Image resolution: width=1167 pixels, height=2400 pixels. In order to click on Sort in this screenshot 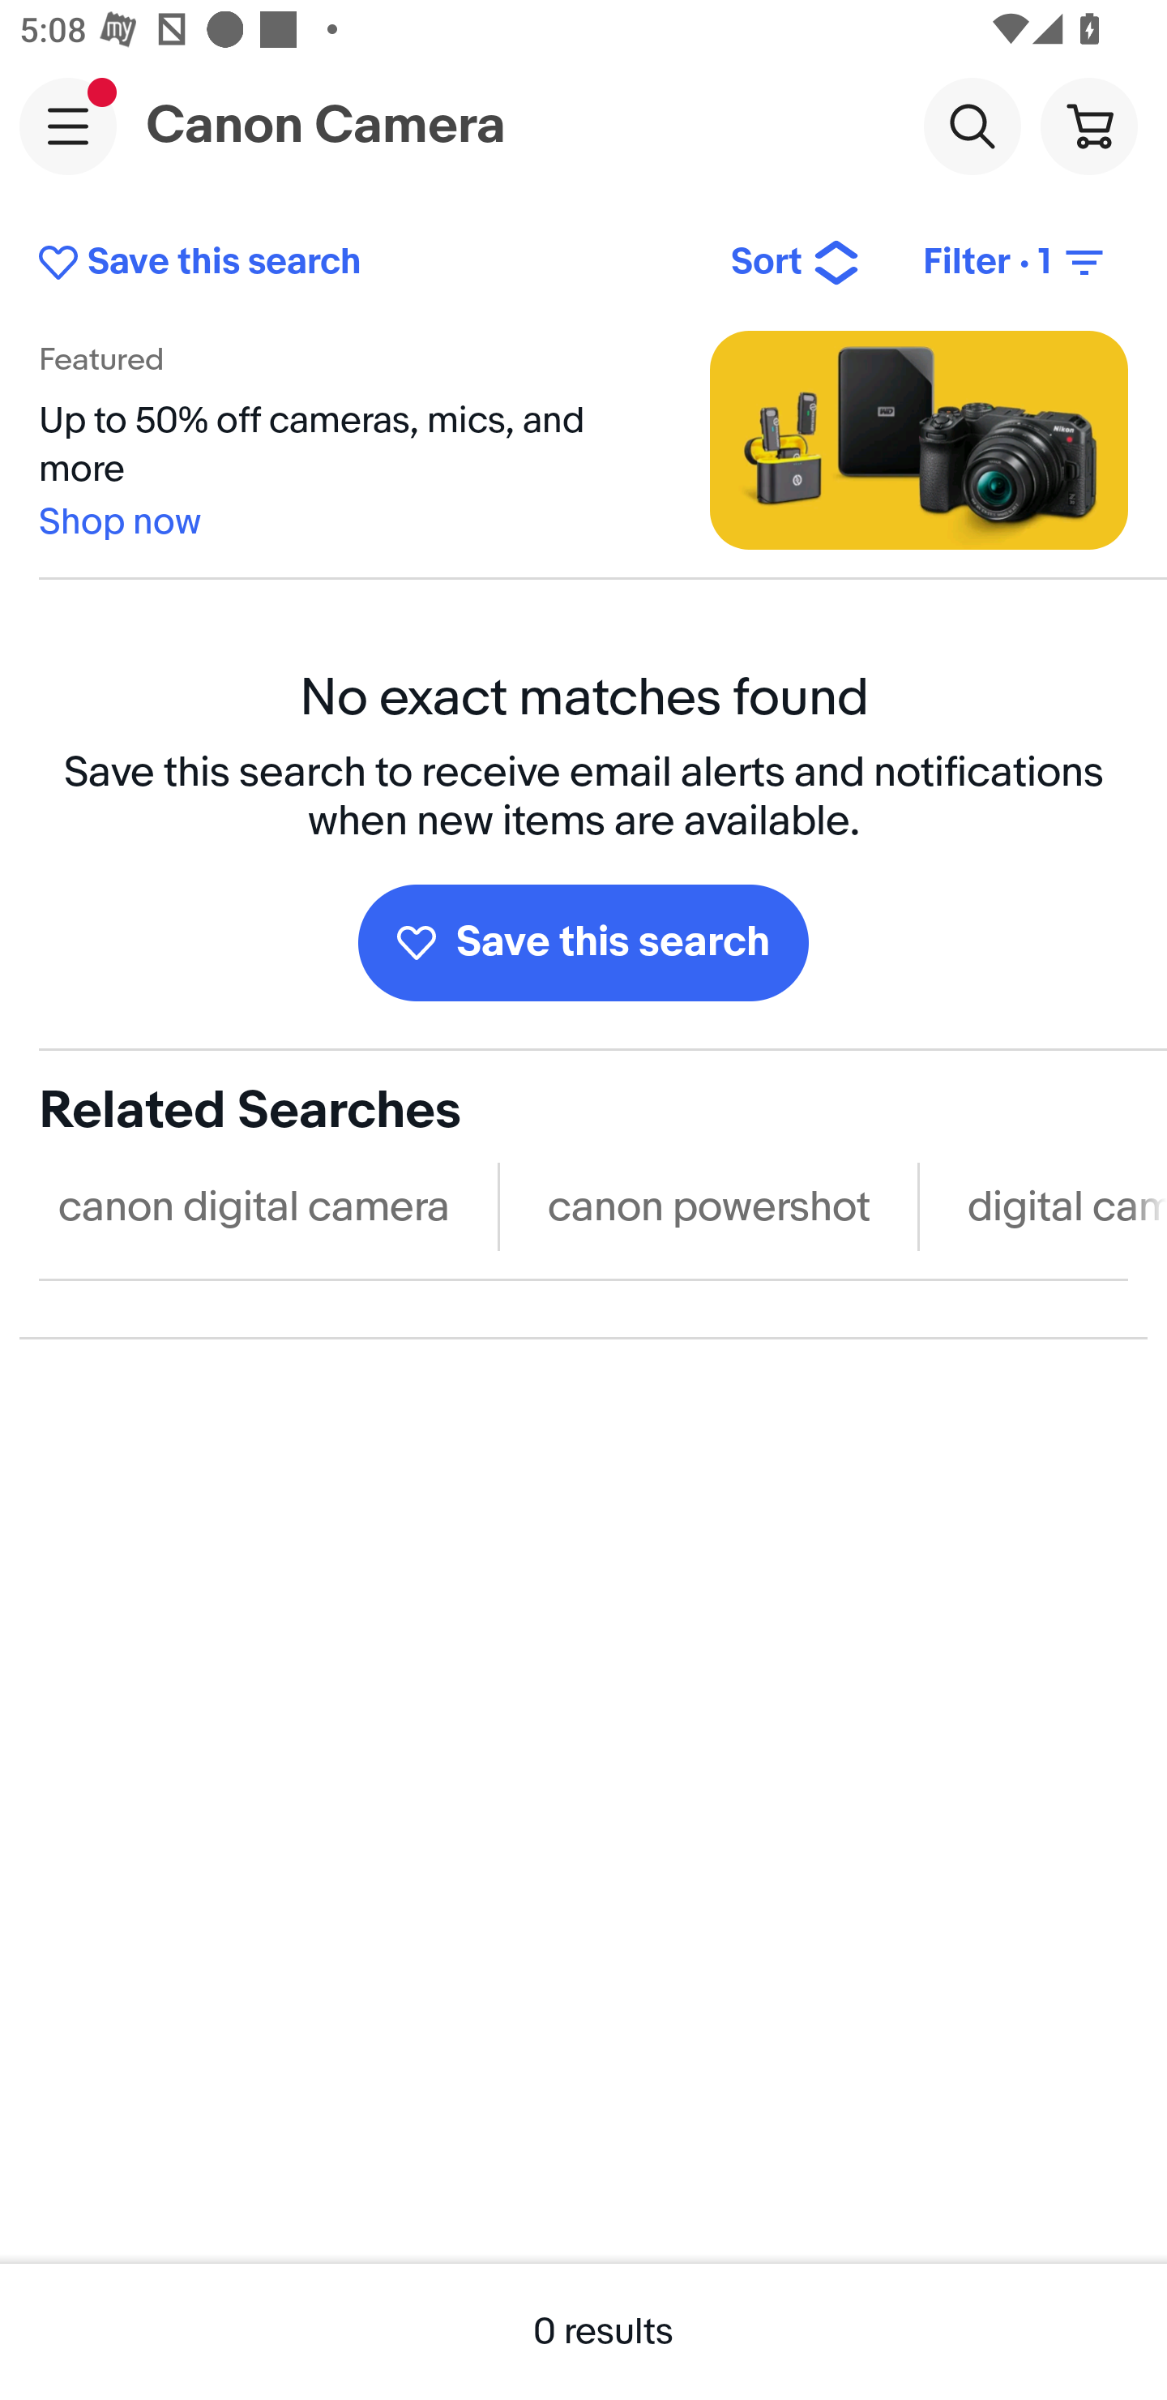, I will do `click(796, 263)`.